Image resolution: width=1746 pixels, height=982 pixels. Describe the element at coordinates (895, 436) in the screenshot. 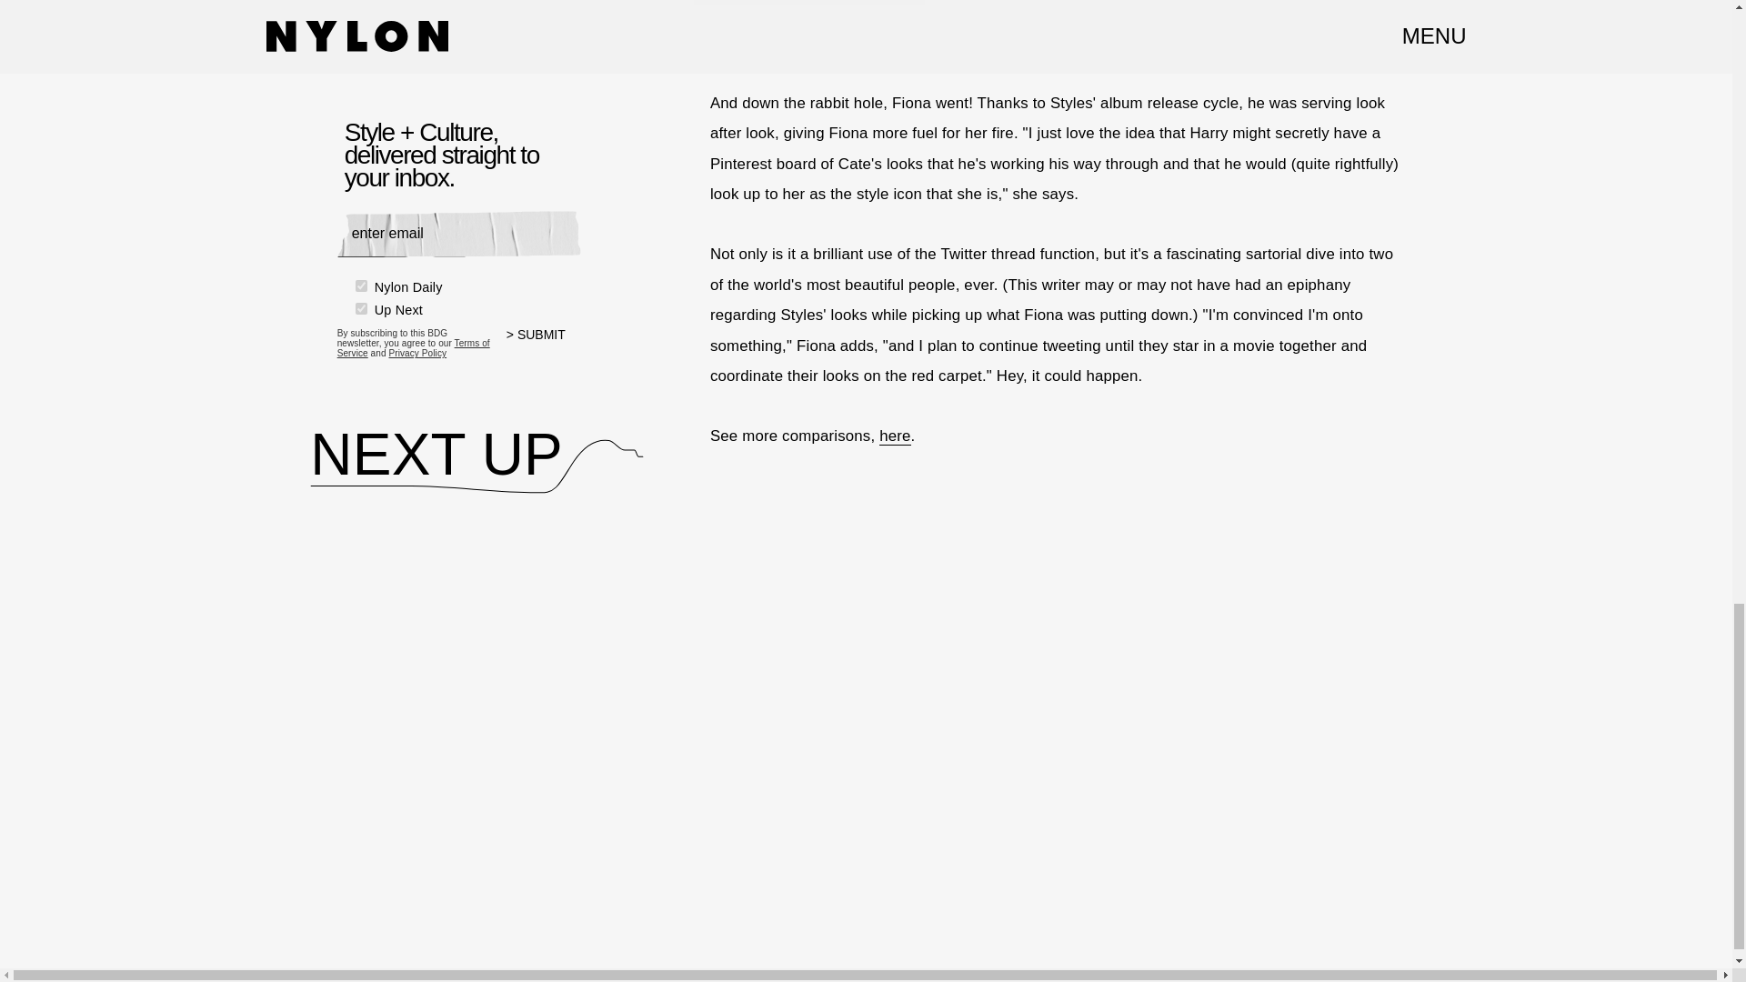

I see `here` at that location.